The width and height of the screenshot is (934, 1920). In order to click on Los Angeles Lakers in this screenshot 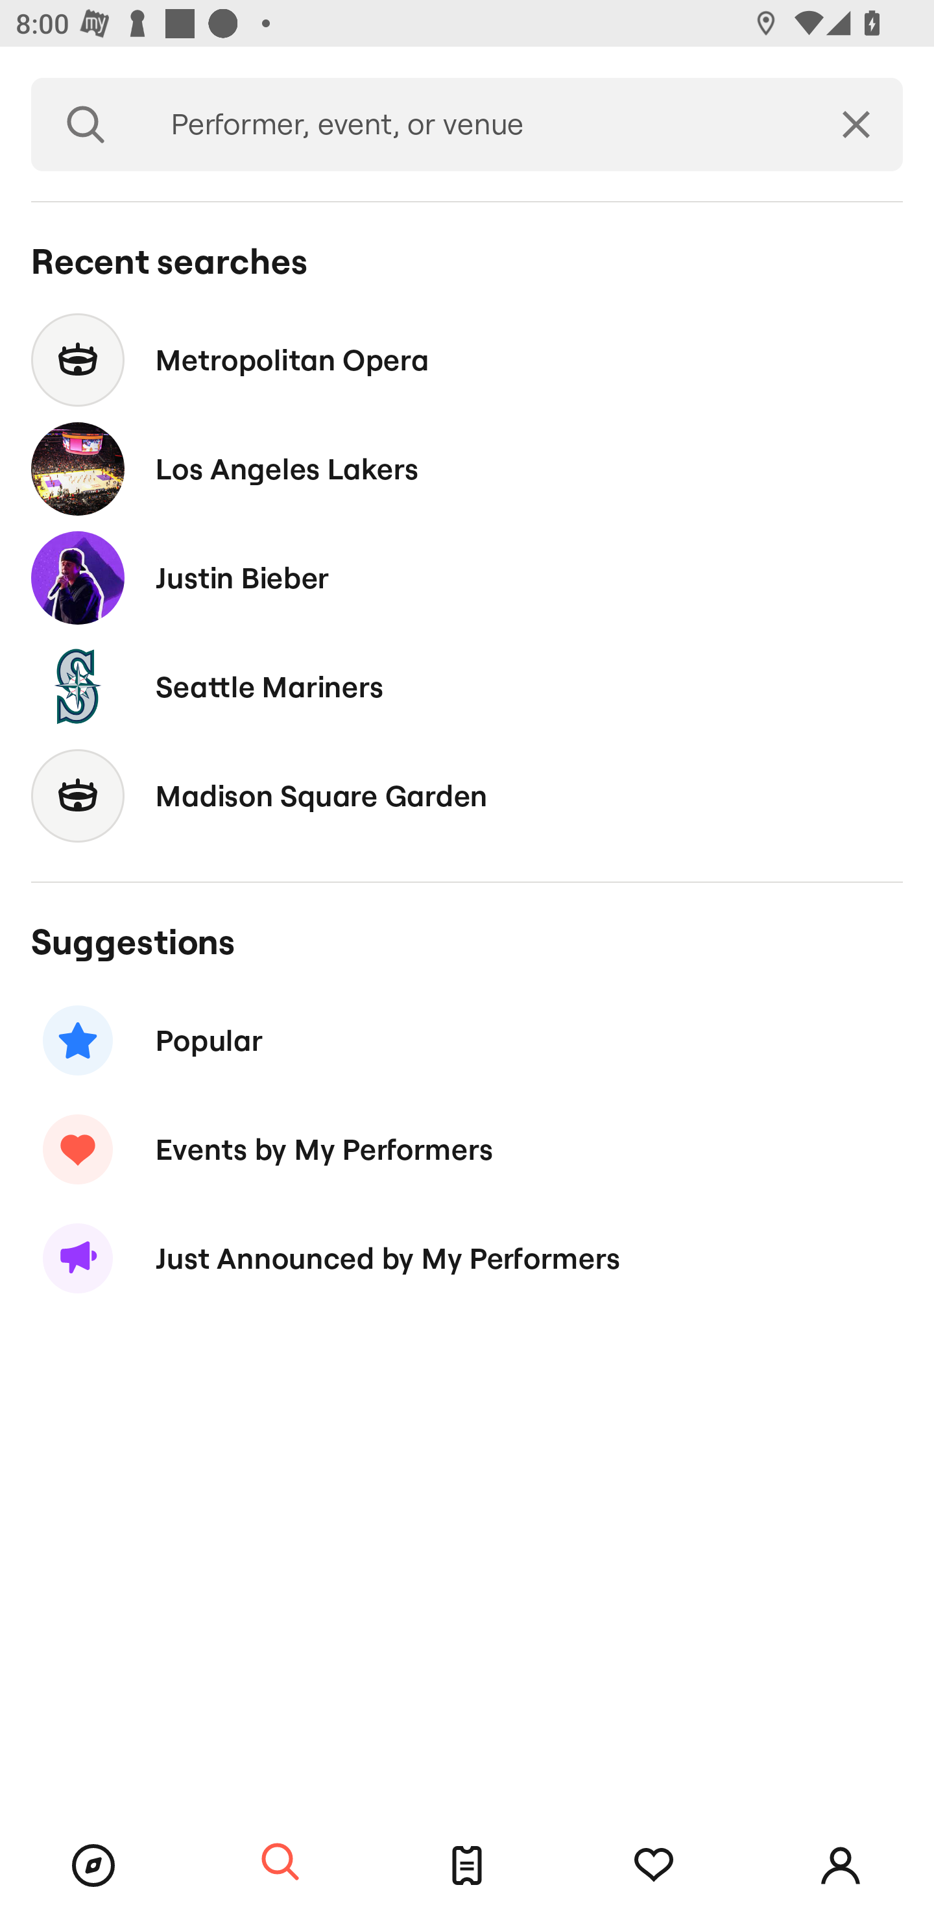, I will do `click(467, 470)`.